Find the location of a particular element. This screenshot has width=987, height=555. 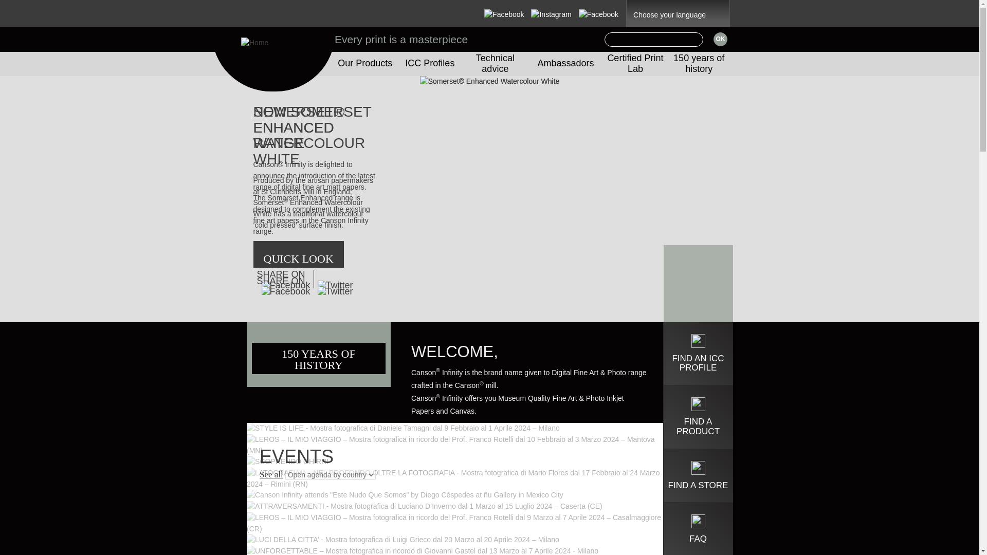

ICC Profiles is located at coordinates (429, 63).